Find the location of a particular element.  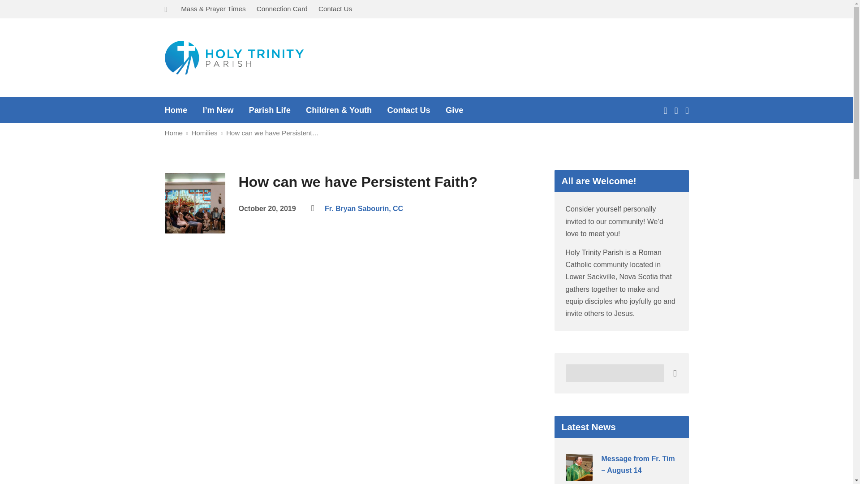

Parish Life is located at coordinates (270, 110).